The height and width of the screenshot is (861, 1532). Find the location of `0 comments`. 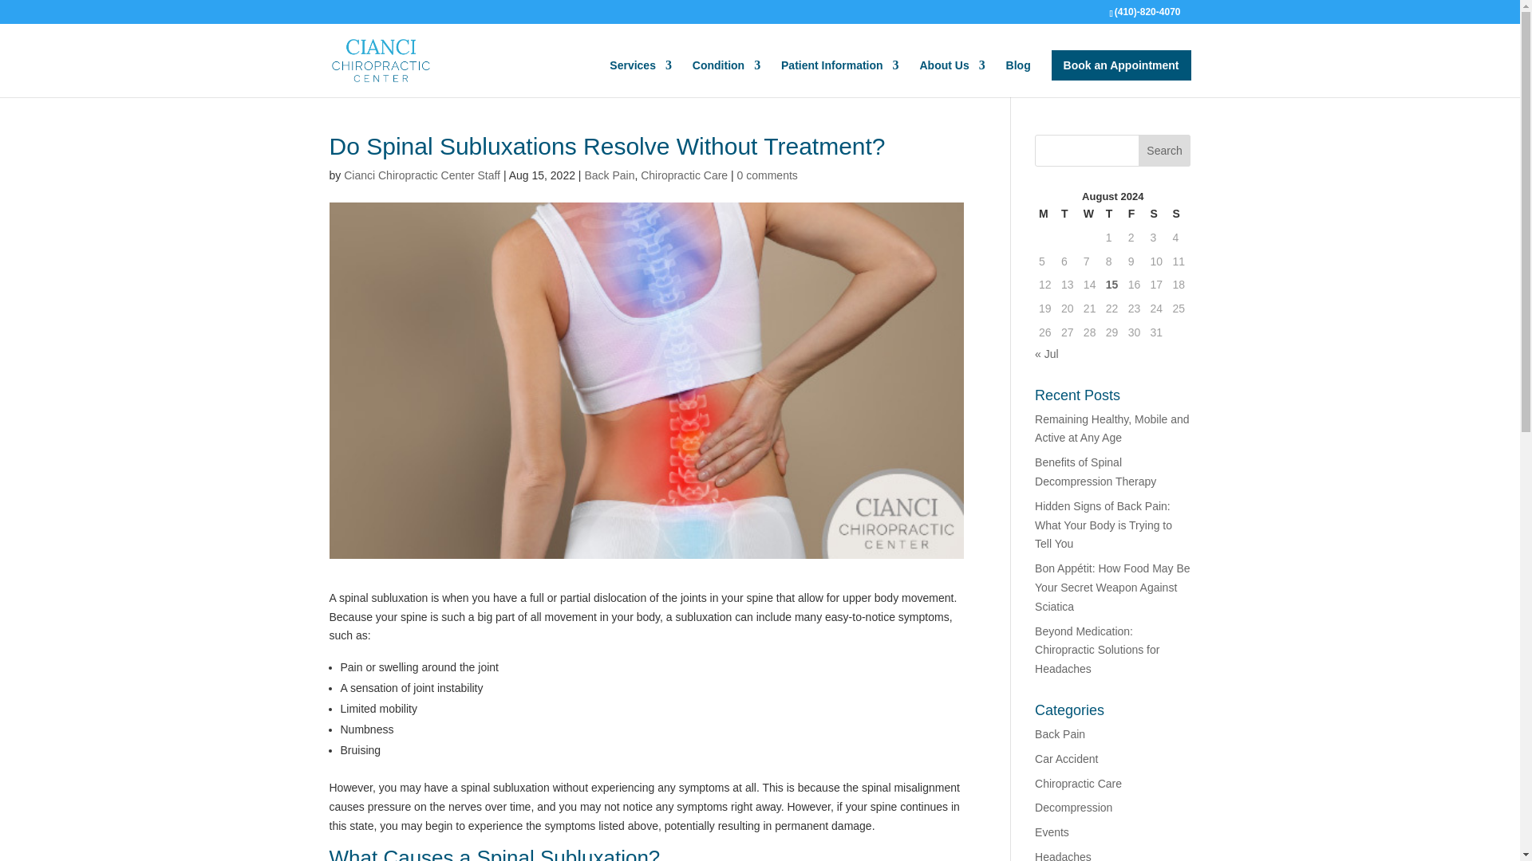

0 comments is located at coordinates (768, 175).